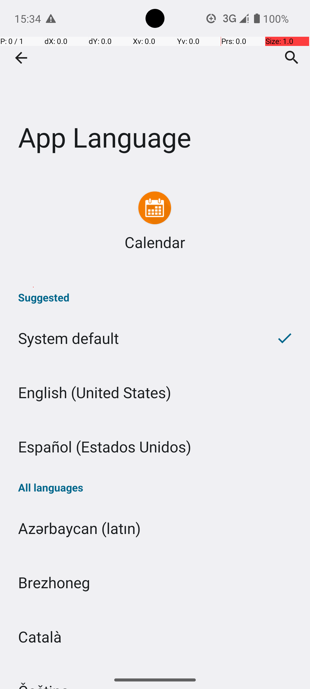 This screenshot has width=310, height=689. What do you see at coordinates (155, 528) in the screenshot?
I see `Azərbaycan (latın)` at bounding box center [155, 528].